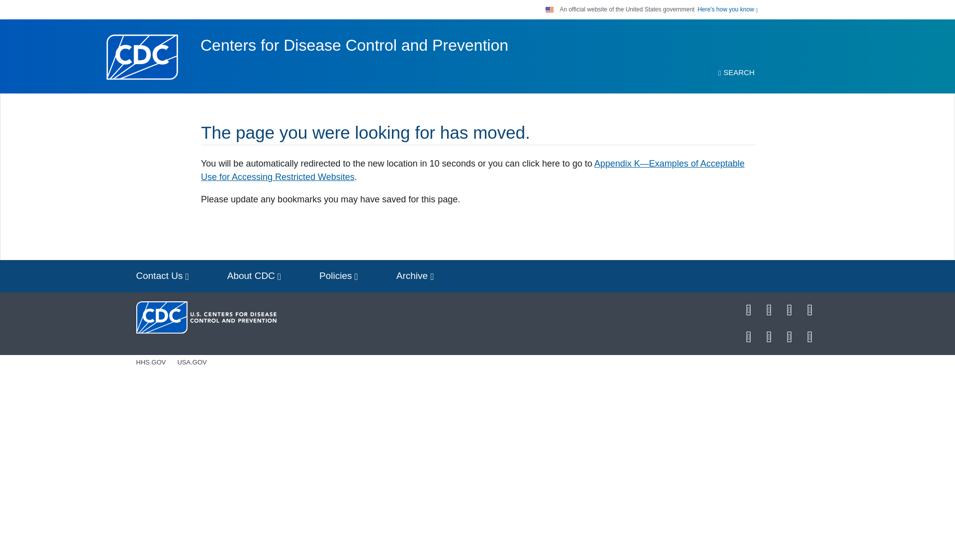  Describe the element at coordinates (415, 275) in the screenshot. I see `Archive` at that location.